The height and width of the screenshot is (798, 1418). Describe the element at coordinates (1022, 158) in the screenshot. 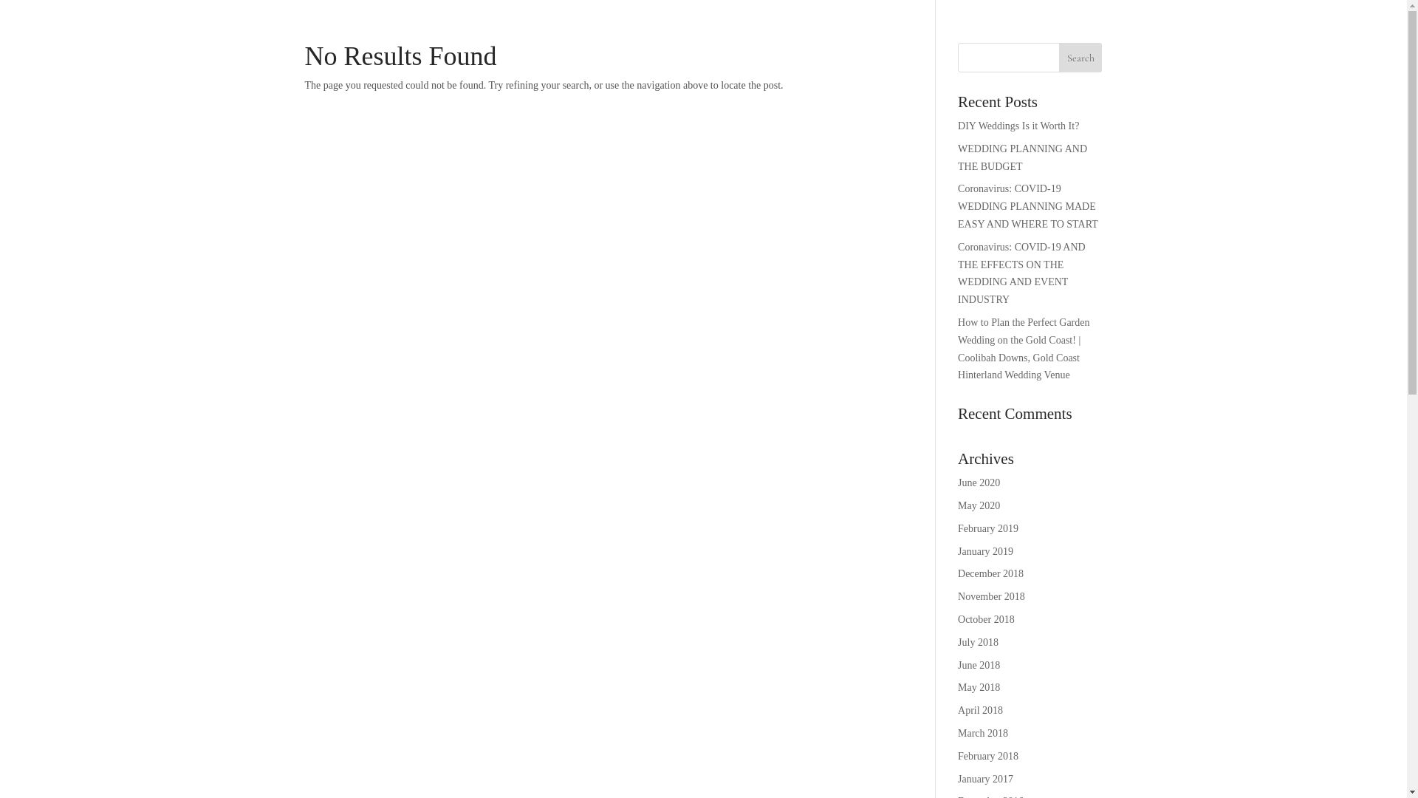

I see `WEDDING PLANNING AND THE BUDGET` at that location.